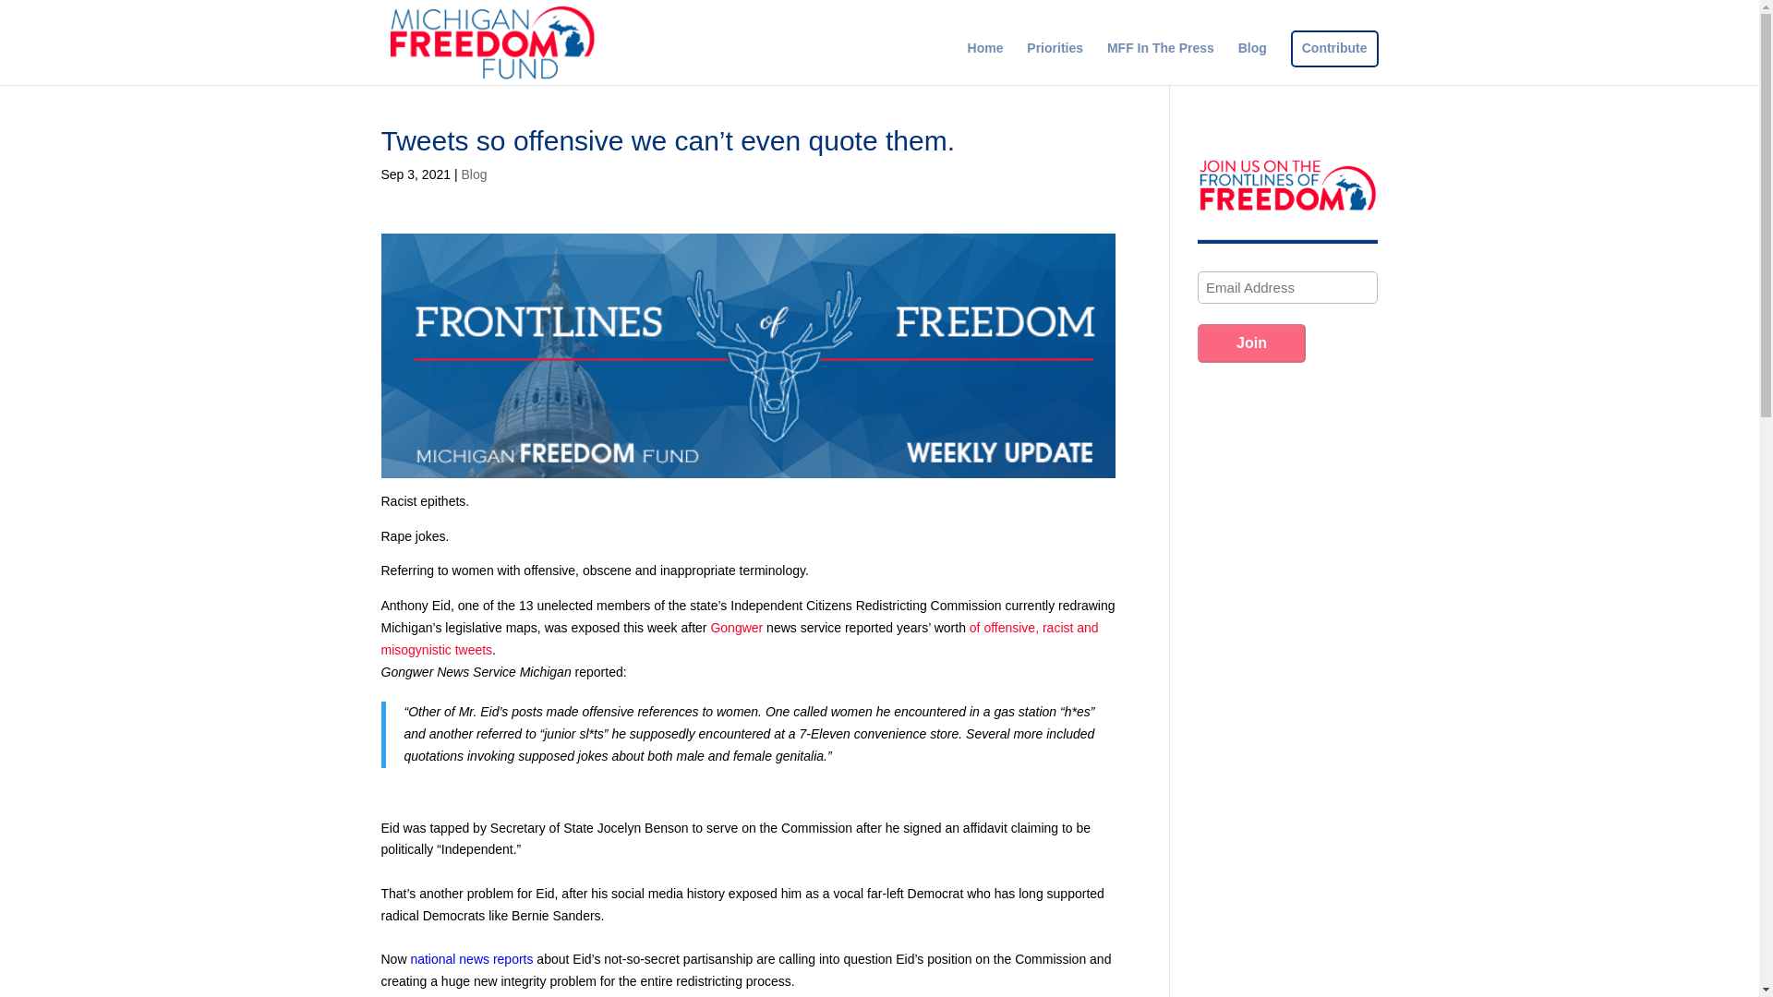 This screenshot has width=1773, height=997. Describe the element at coordinates (1251, 343) in the screenshot. I see `Join` at that location.